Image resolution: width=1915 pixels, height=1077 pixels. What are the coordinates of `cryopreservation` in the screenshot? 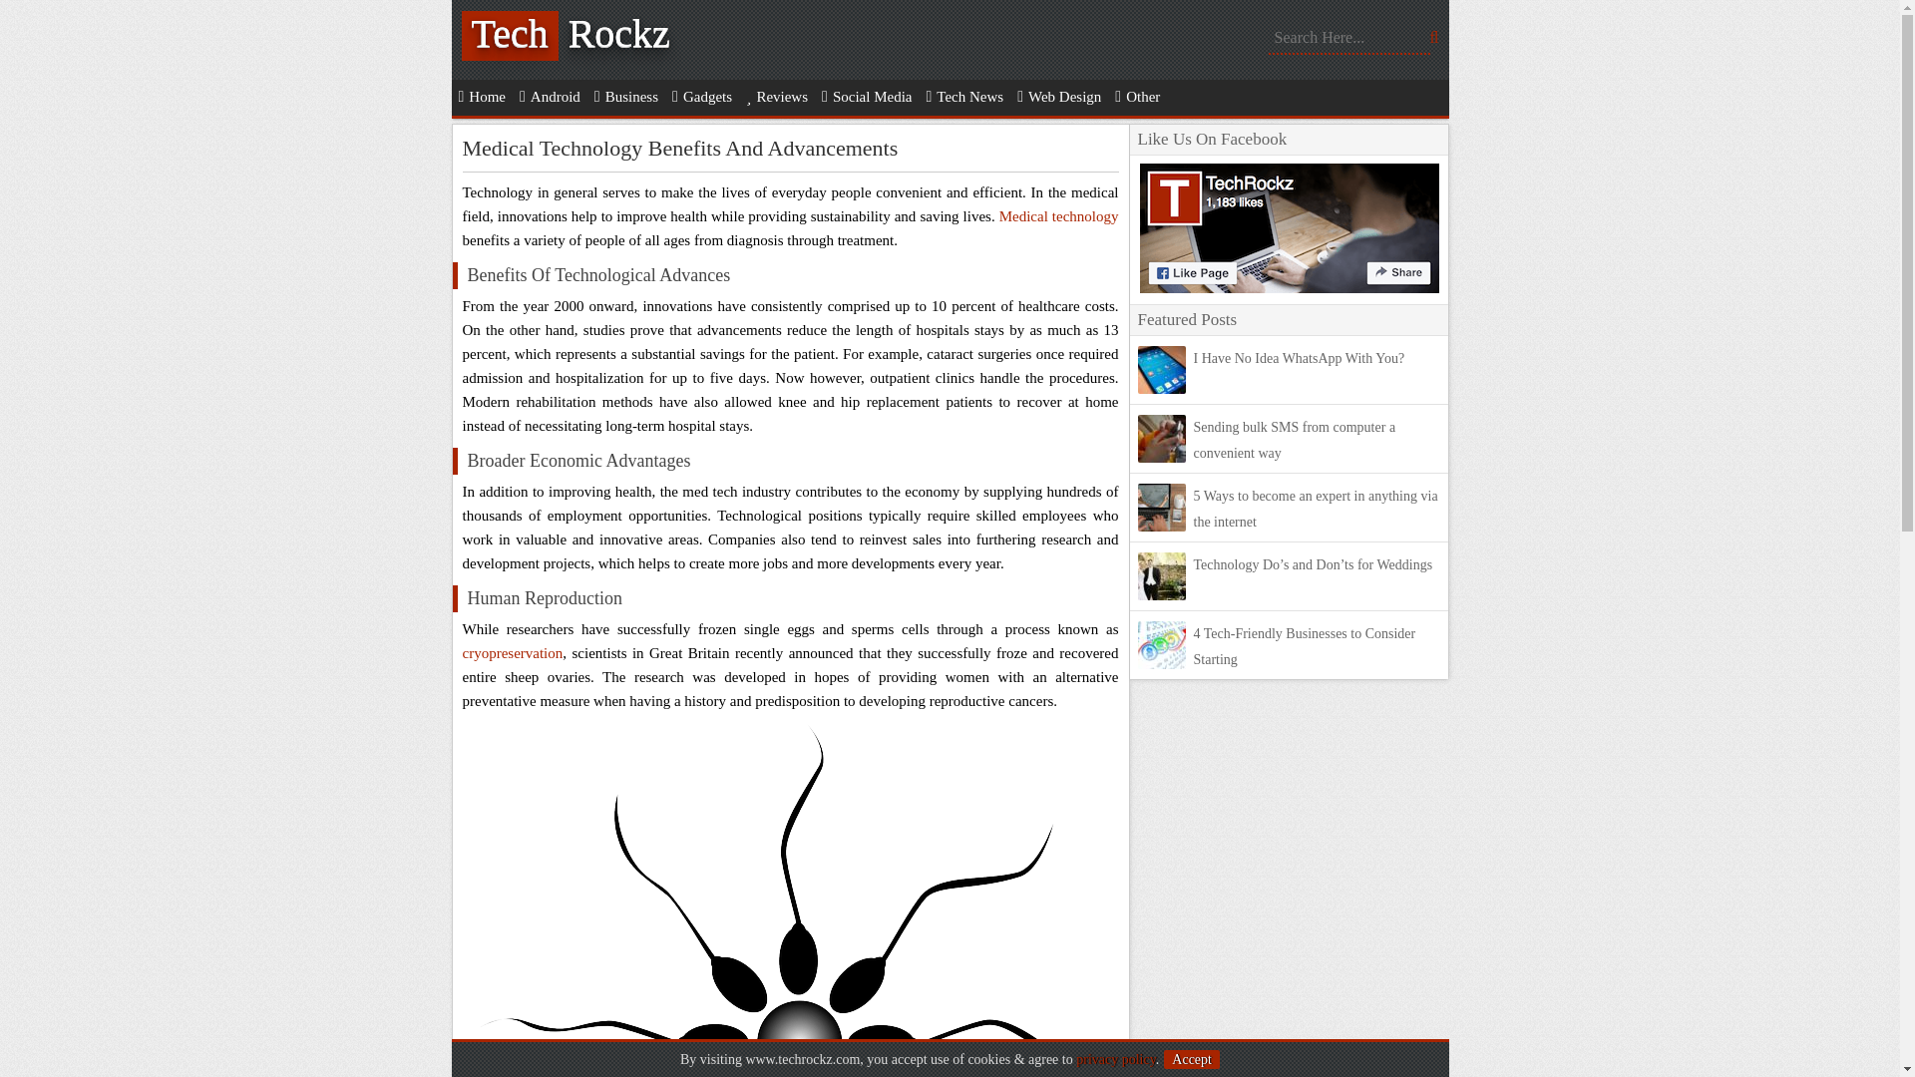 It's located at (513, 652).